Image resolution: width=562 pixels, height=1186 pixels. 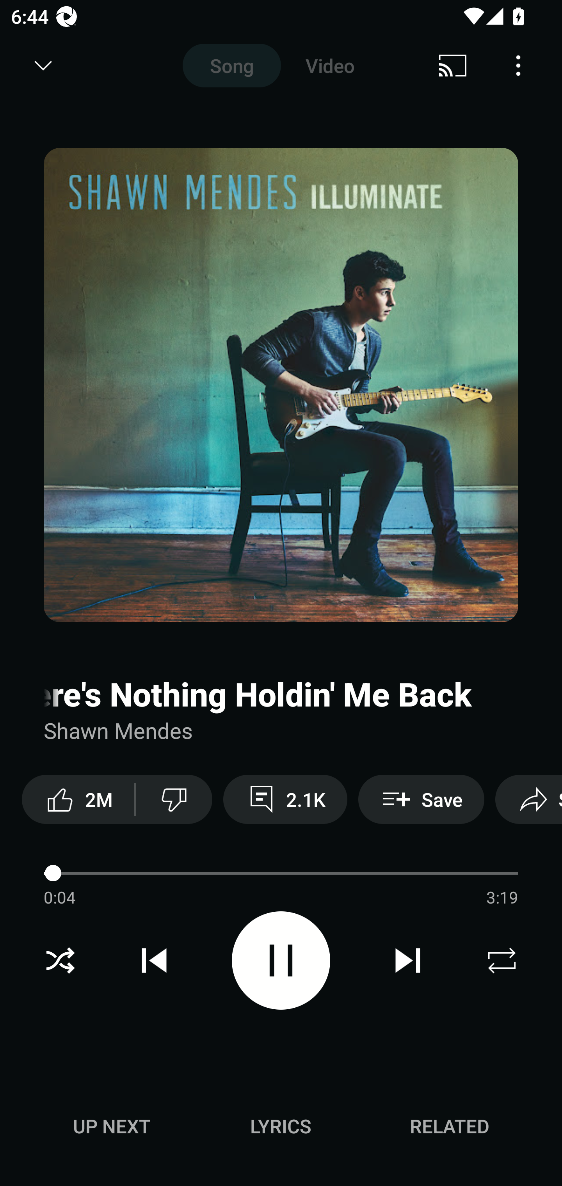 What do you see at coordinates (60, 961) in the screenshot?
I see `Shuffle on` at bounding box center [60, 961].